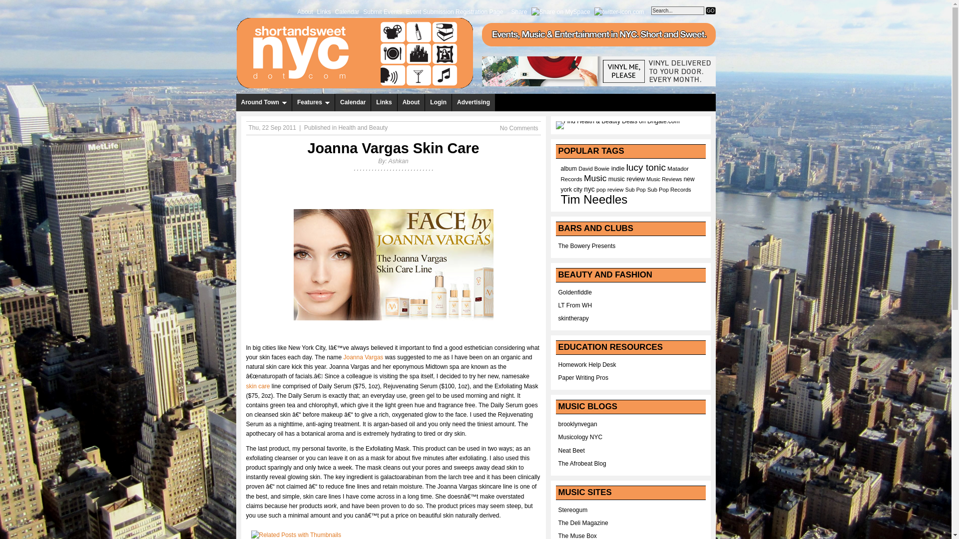 The image size is (959, 539). What do you see at coordinates (583, 377) in the screenshot?
I see `Paper Writing Pros` at bounding box center [583, 377].